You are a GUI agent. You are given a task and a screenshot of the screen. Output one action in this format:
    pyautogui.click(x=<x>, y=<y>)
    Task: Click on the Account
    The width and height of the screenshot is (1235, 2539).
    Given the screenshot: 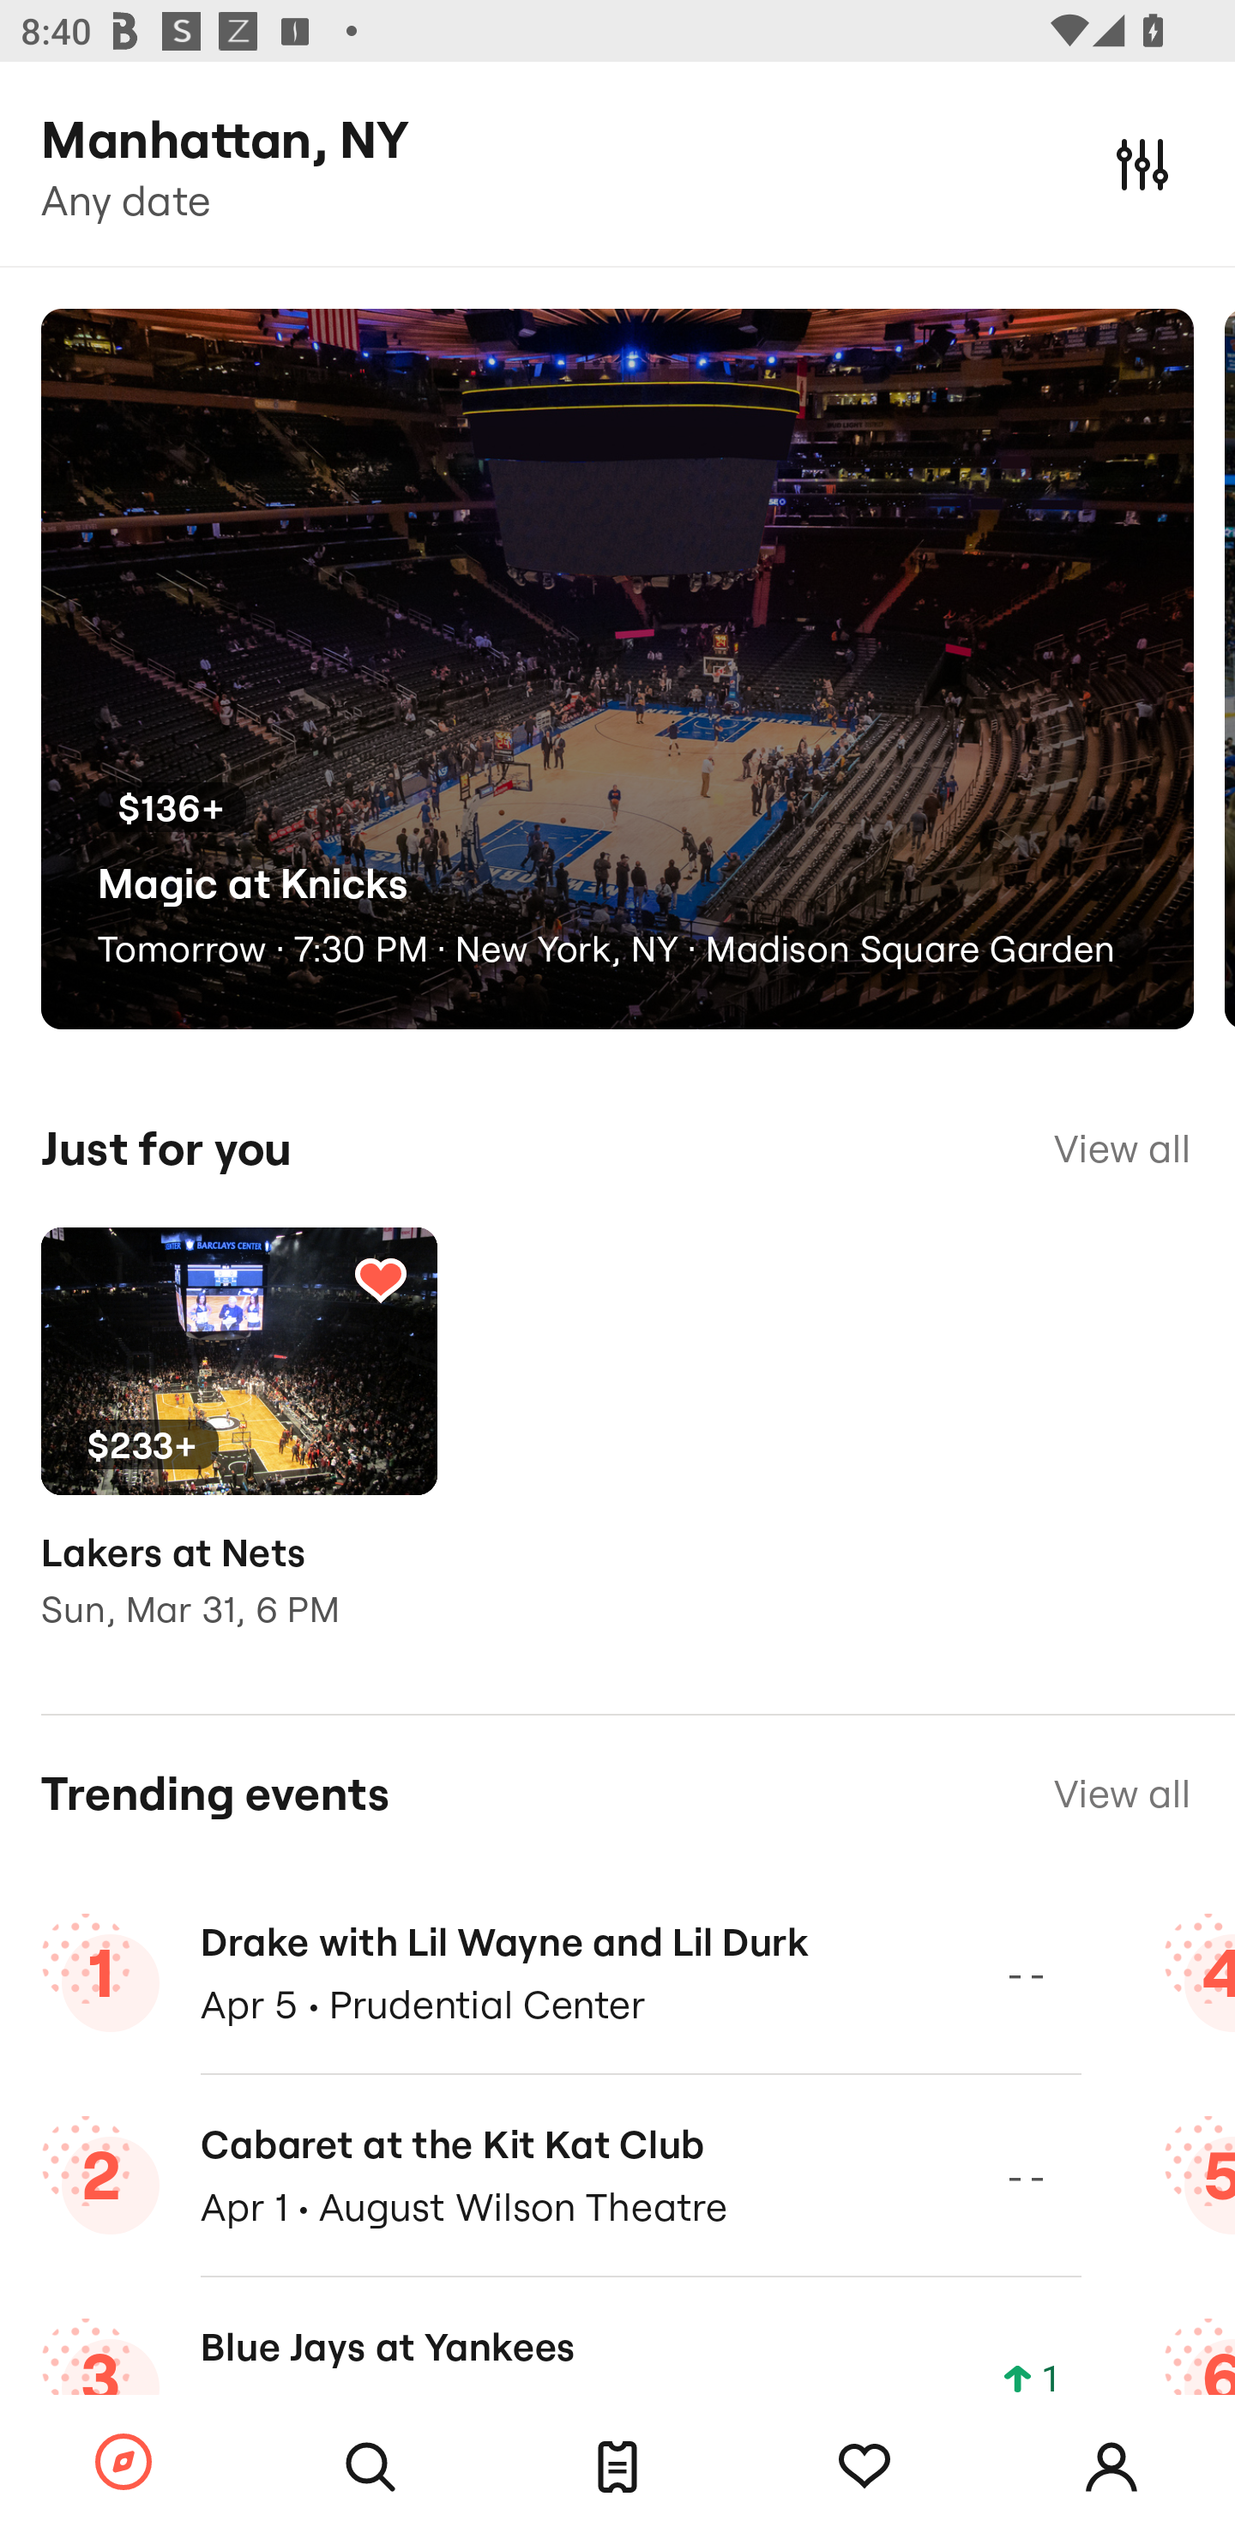 What is the action you would take?
    pyautogui.click(x=1111, y=2467)
    